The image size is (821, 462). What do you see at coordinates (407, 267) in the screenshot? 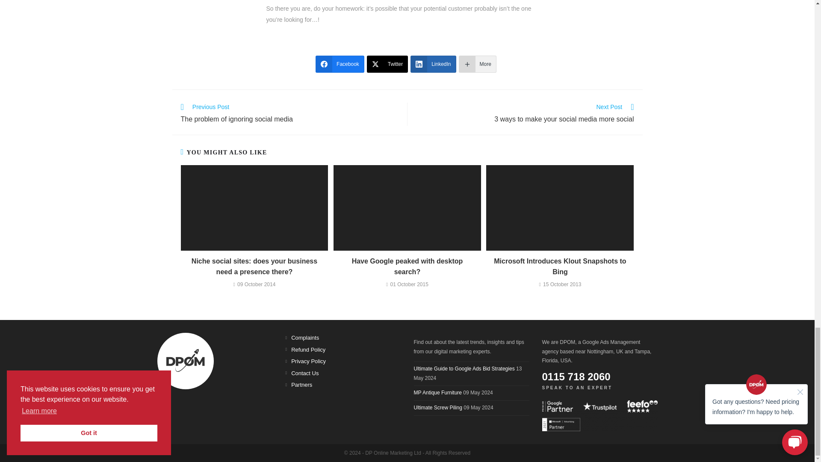
I see `Have Google peaked with desktop search?` at bounding box center [407, 267].